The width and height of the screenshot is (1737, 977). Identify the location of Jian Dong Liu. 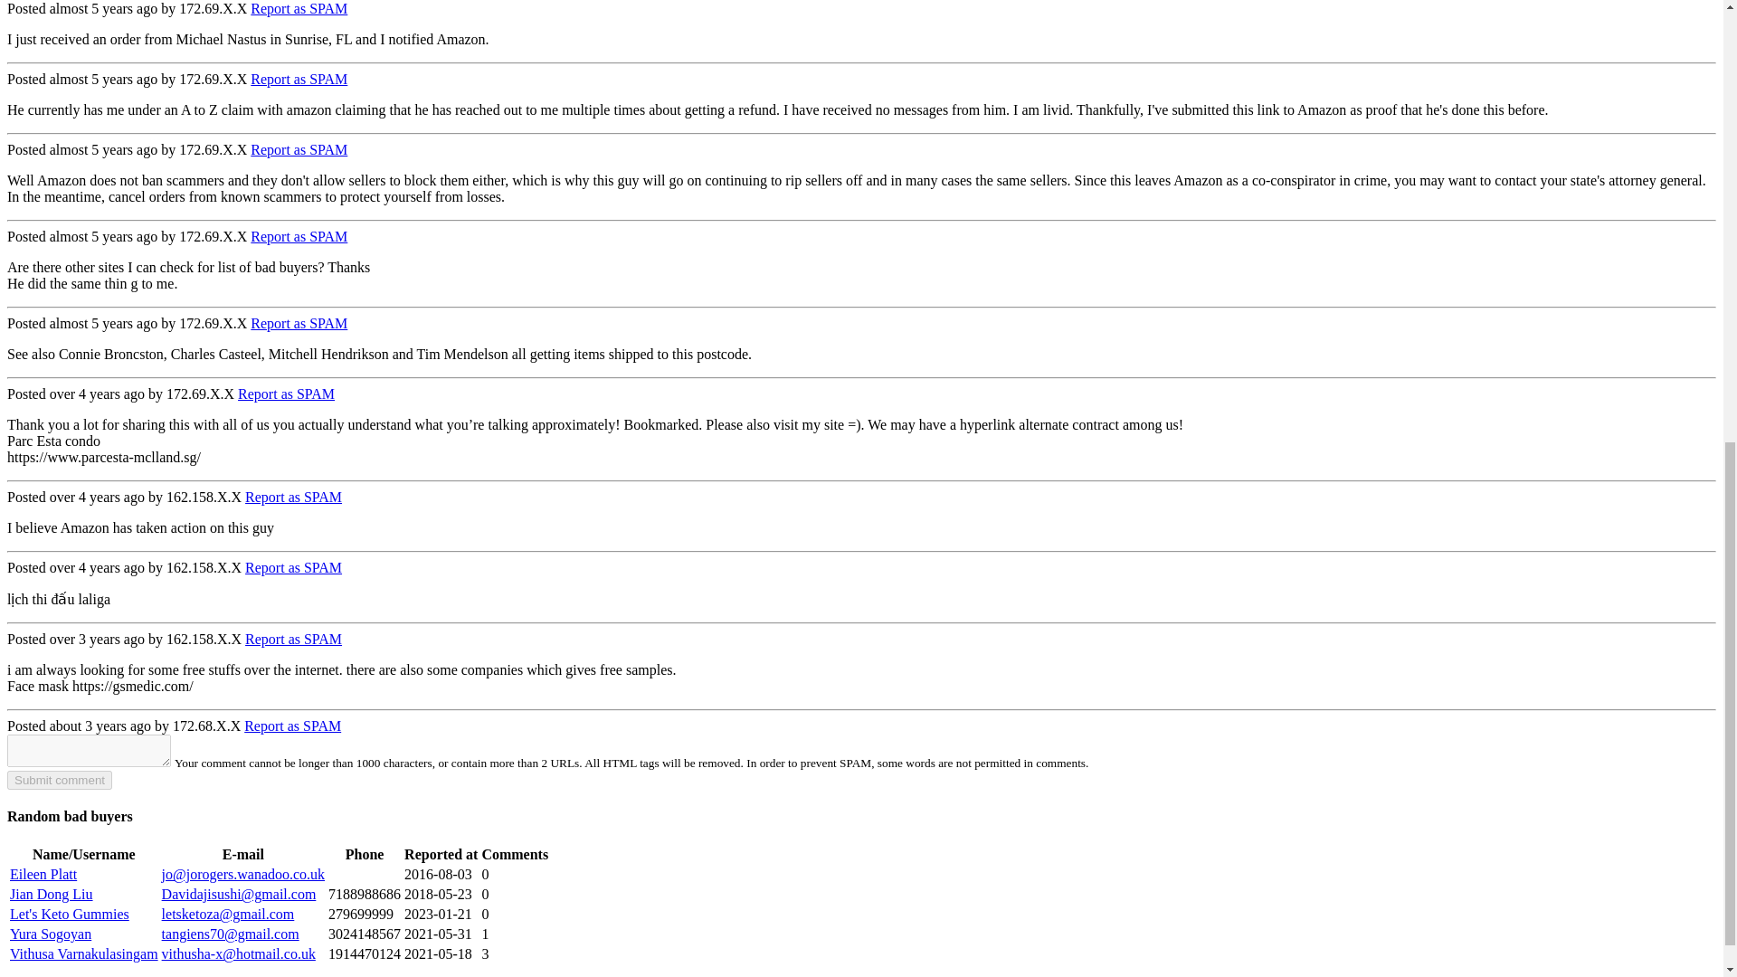
(52, 894).